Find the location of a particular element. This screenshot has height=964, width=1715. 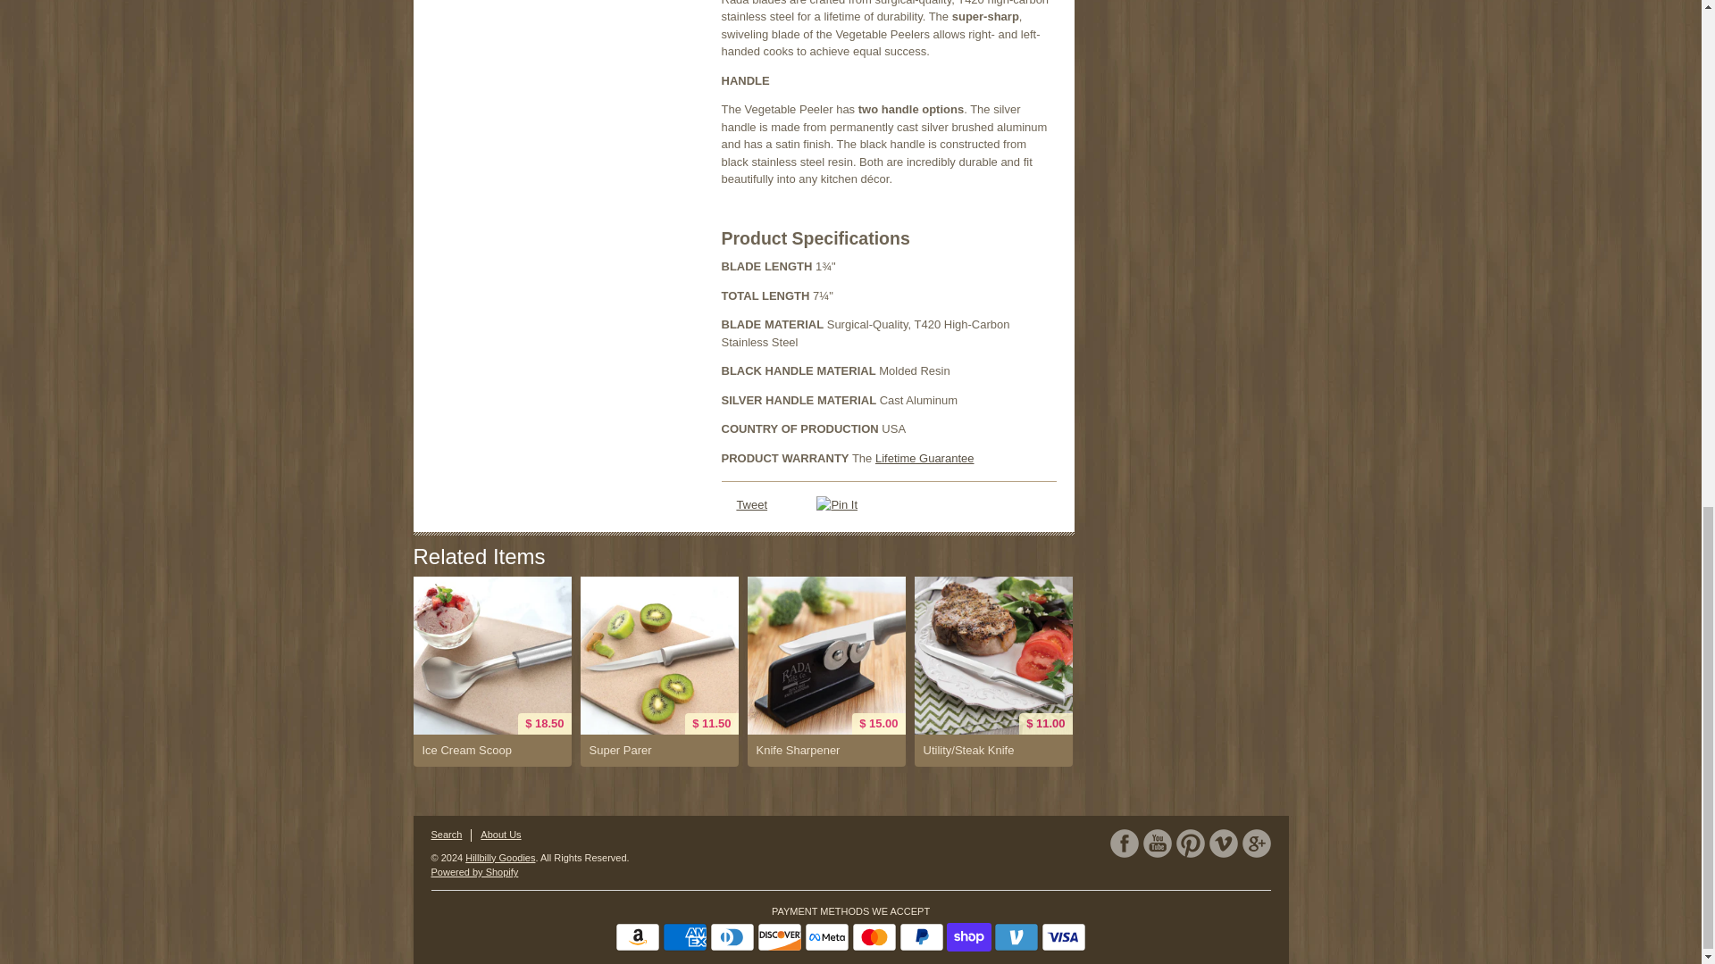

Super Parer is located at coordinates (659, 655).